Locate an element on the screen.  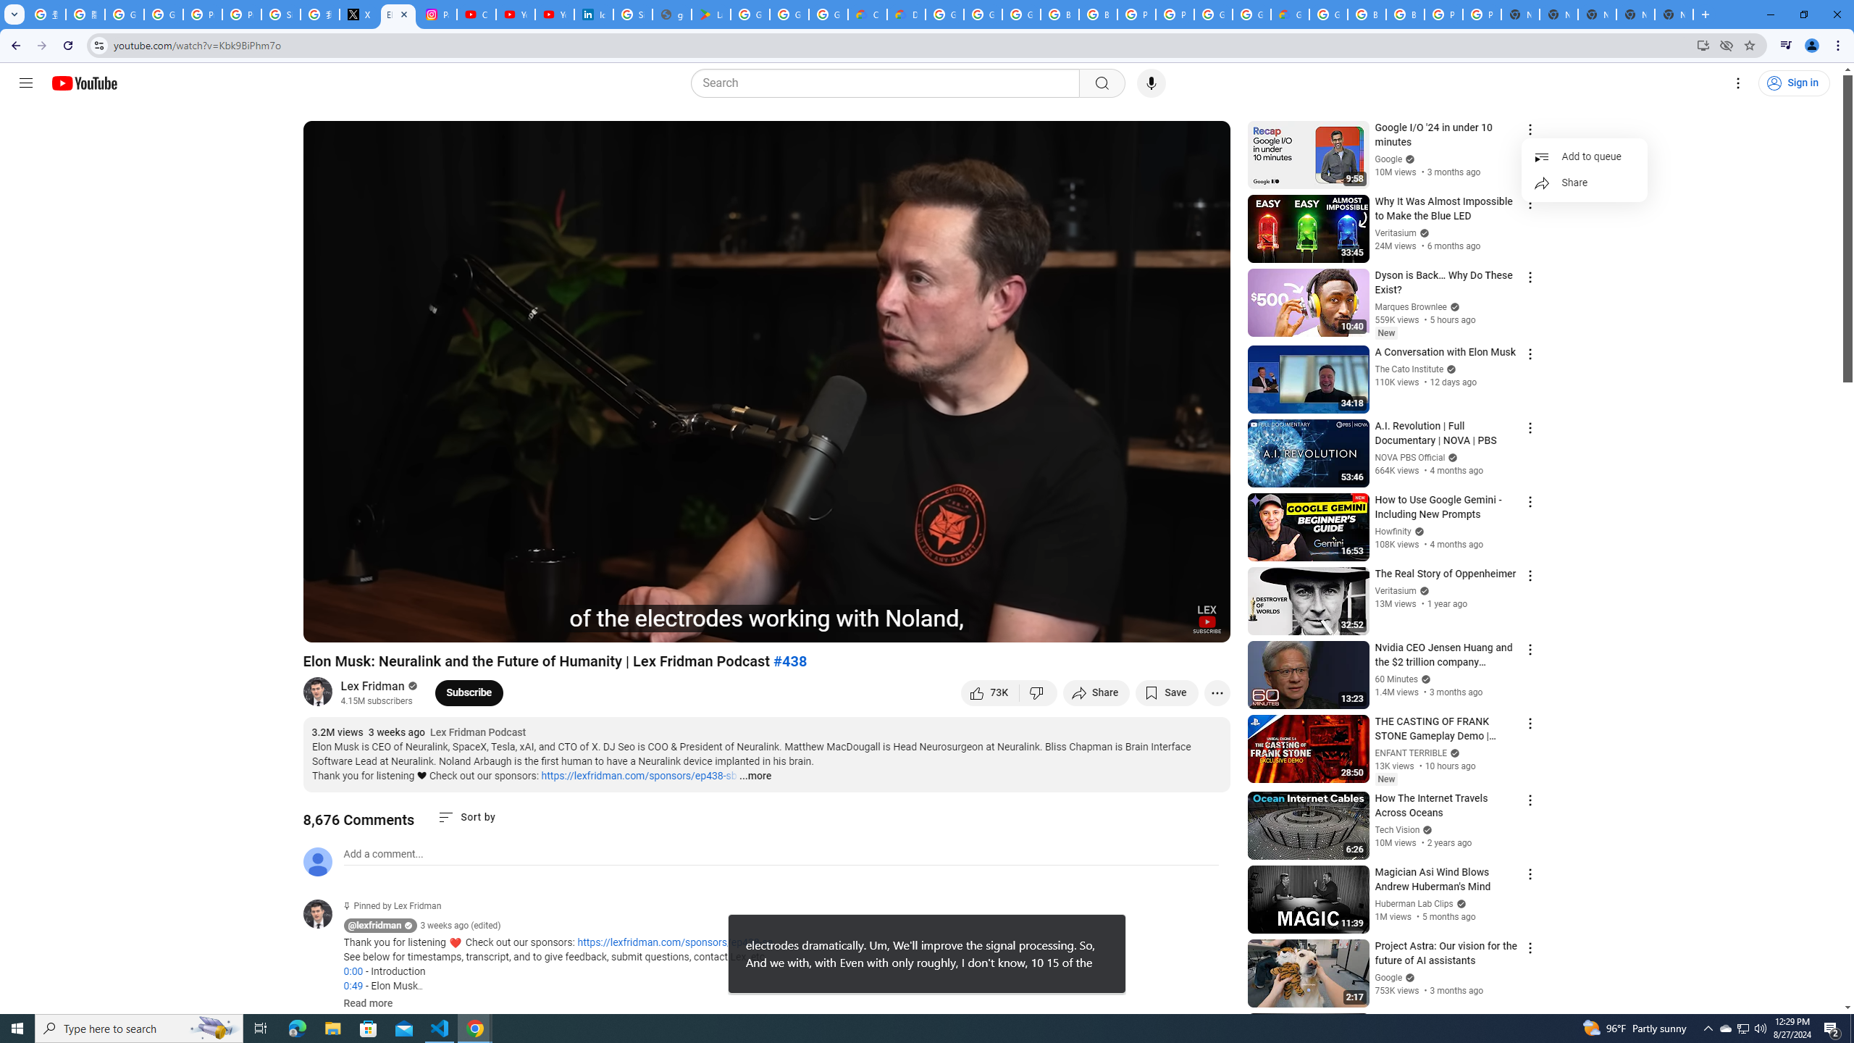
Default profile photo is located at coordinates (317, 861).